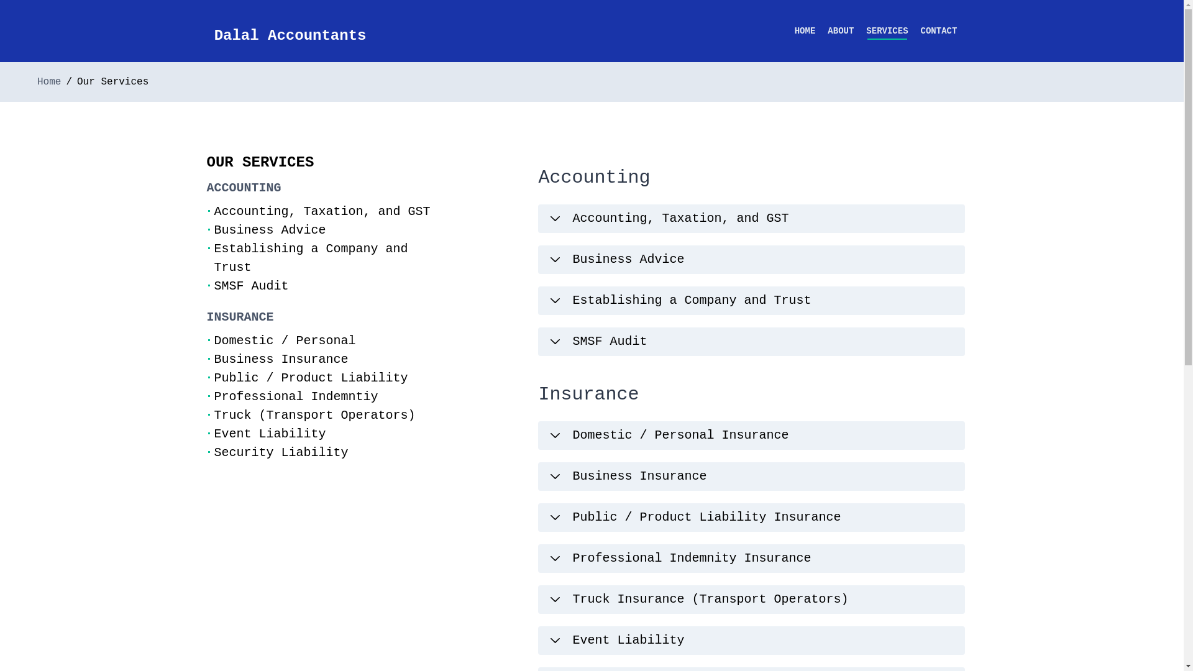  Describe the element at coordinates (751, 641) in the screenshot. I see `Event Liability` at that location.